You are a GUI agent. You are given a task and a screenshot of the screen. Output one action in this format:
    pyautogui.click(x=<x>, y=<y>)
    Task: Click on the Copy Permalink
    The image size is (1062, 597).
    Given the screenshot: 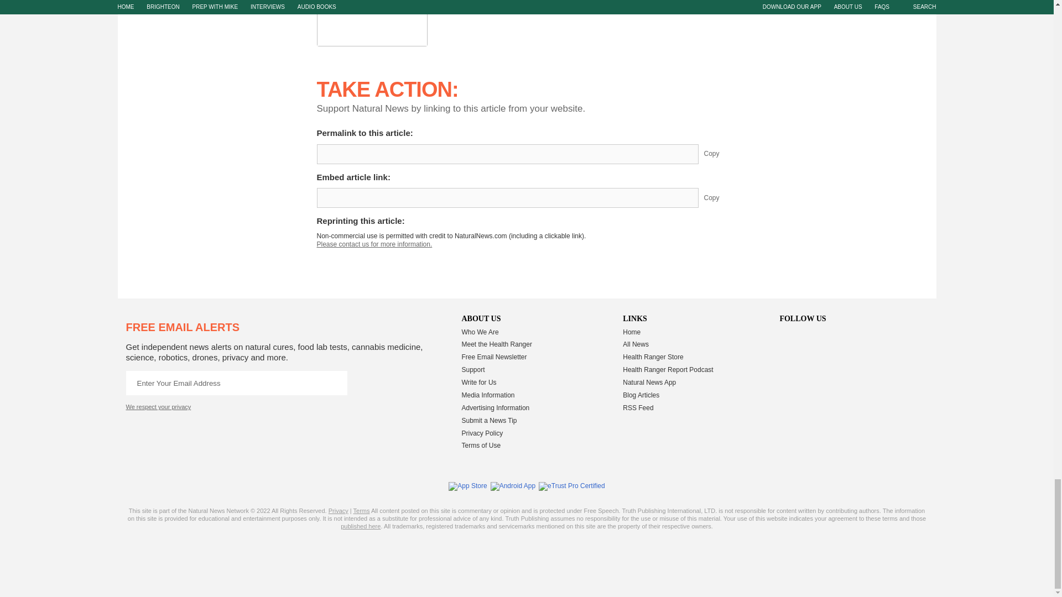 What is the action you would take?
    pyautogui.click(x=720, y=154)
    